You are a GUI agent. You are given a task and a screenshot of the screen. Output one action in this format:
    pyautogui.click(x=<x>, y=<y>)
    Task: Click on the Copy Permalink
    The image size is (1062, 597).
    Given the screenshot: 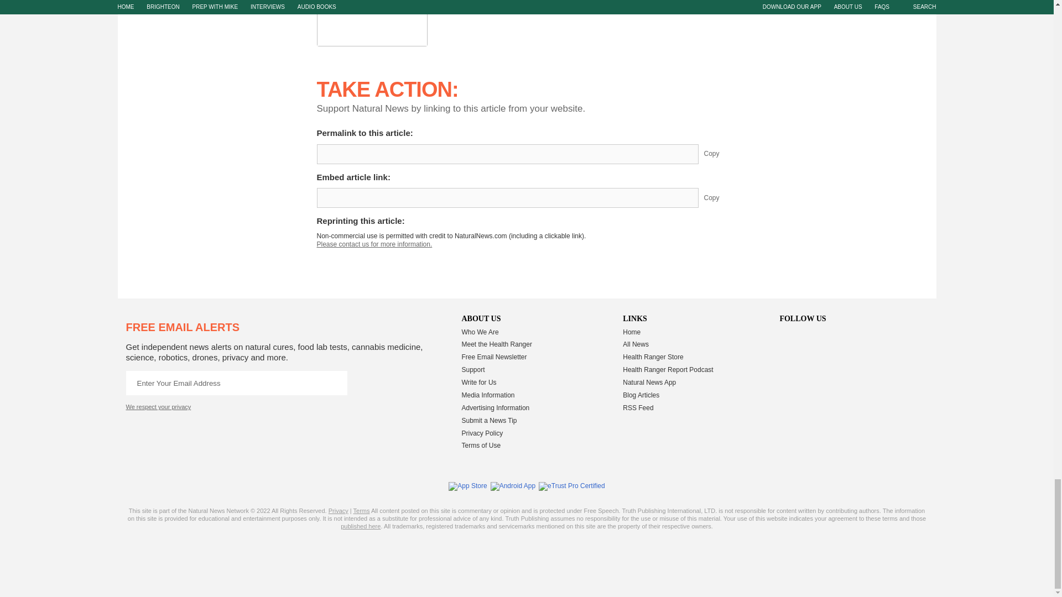 What is the action you would take?
    pyautogui.click(x=720, y=154)
    